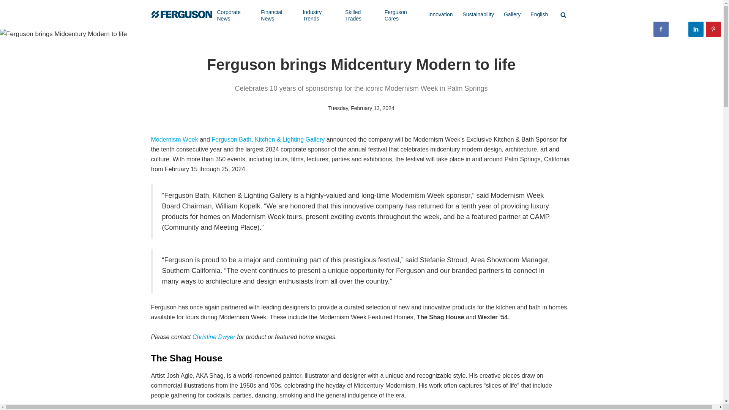 Image resolution: width=729 pixels, height=410 pixels. I want to click on Ferguson Cares, so click(402, 15).